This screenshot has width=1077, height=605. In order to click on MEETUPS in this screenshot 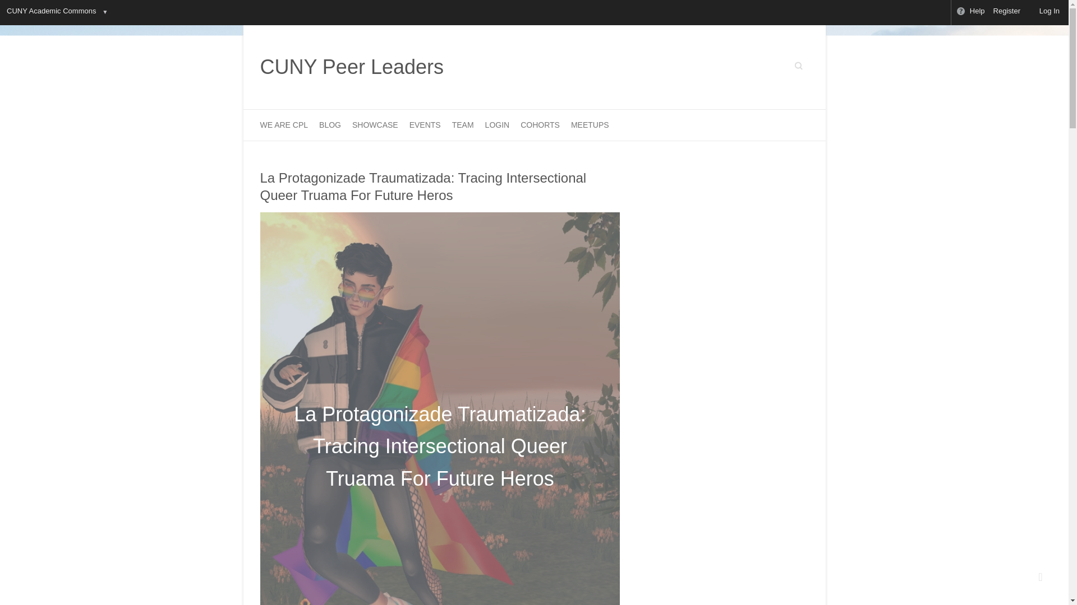, I will do `click(590, 124)`.